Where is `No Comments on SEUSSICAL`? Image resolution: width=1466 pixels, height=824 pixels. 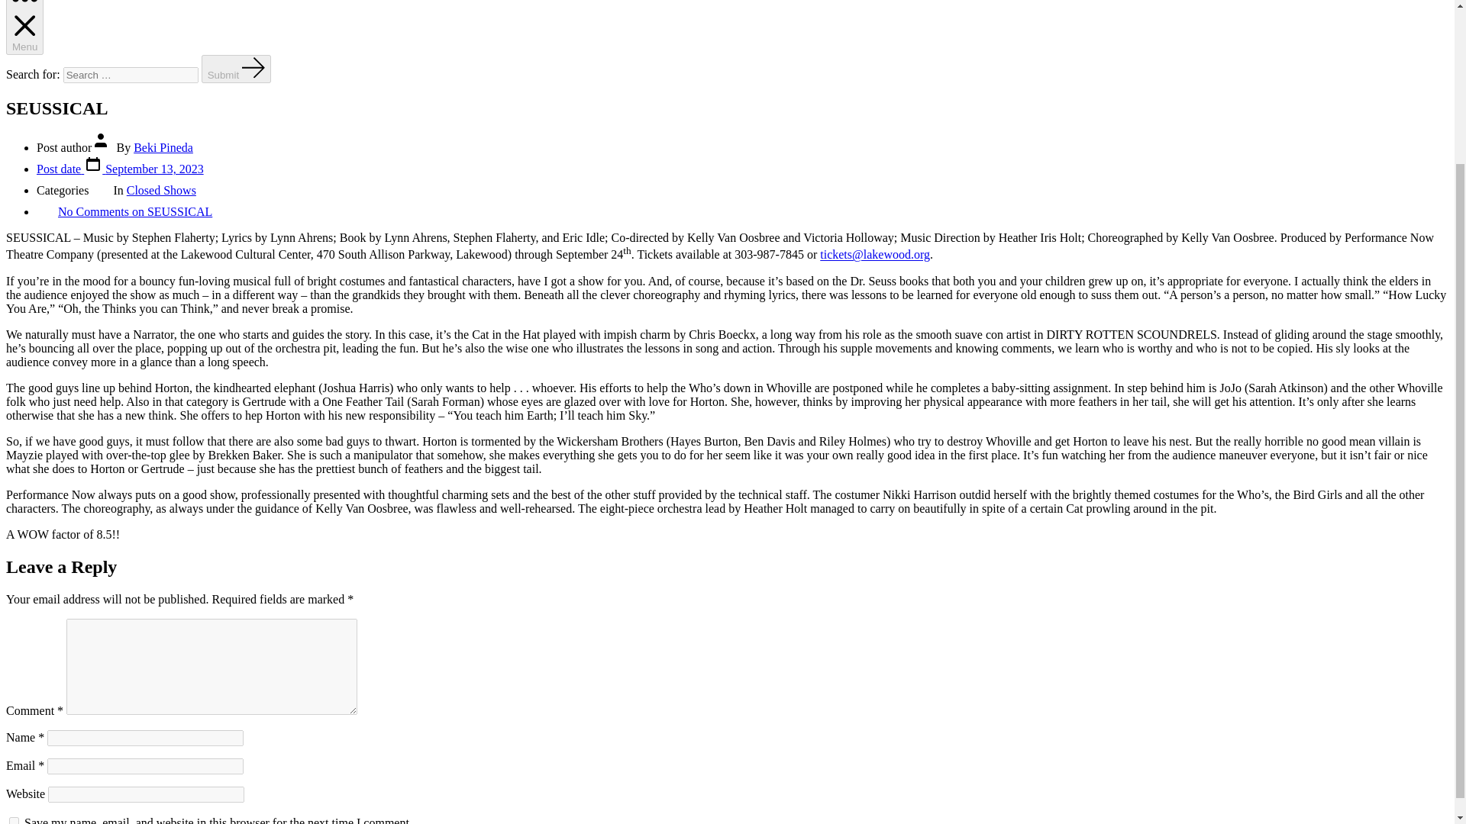
No Comments on SEUSSICAL is located at coordinates (135, 211).